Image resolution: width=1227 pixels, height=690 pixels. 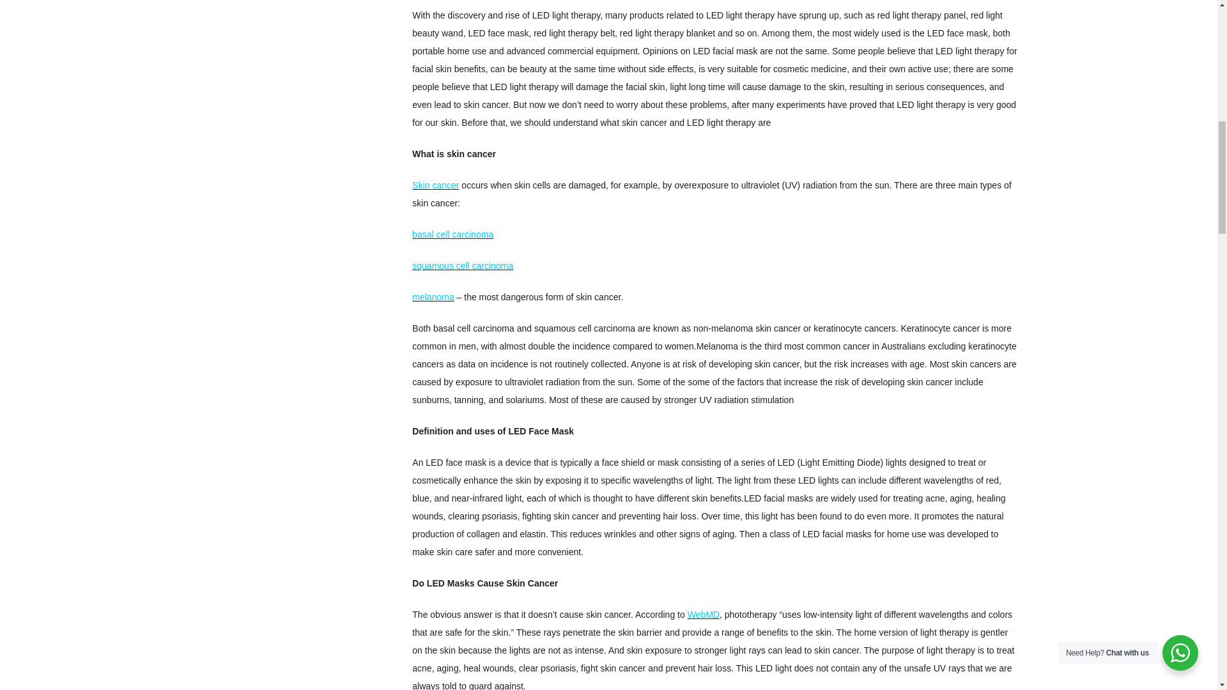 I want to click on Skin cancer, so click(x=436, y=185).